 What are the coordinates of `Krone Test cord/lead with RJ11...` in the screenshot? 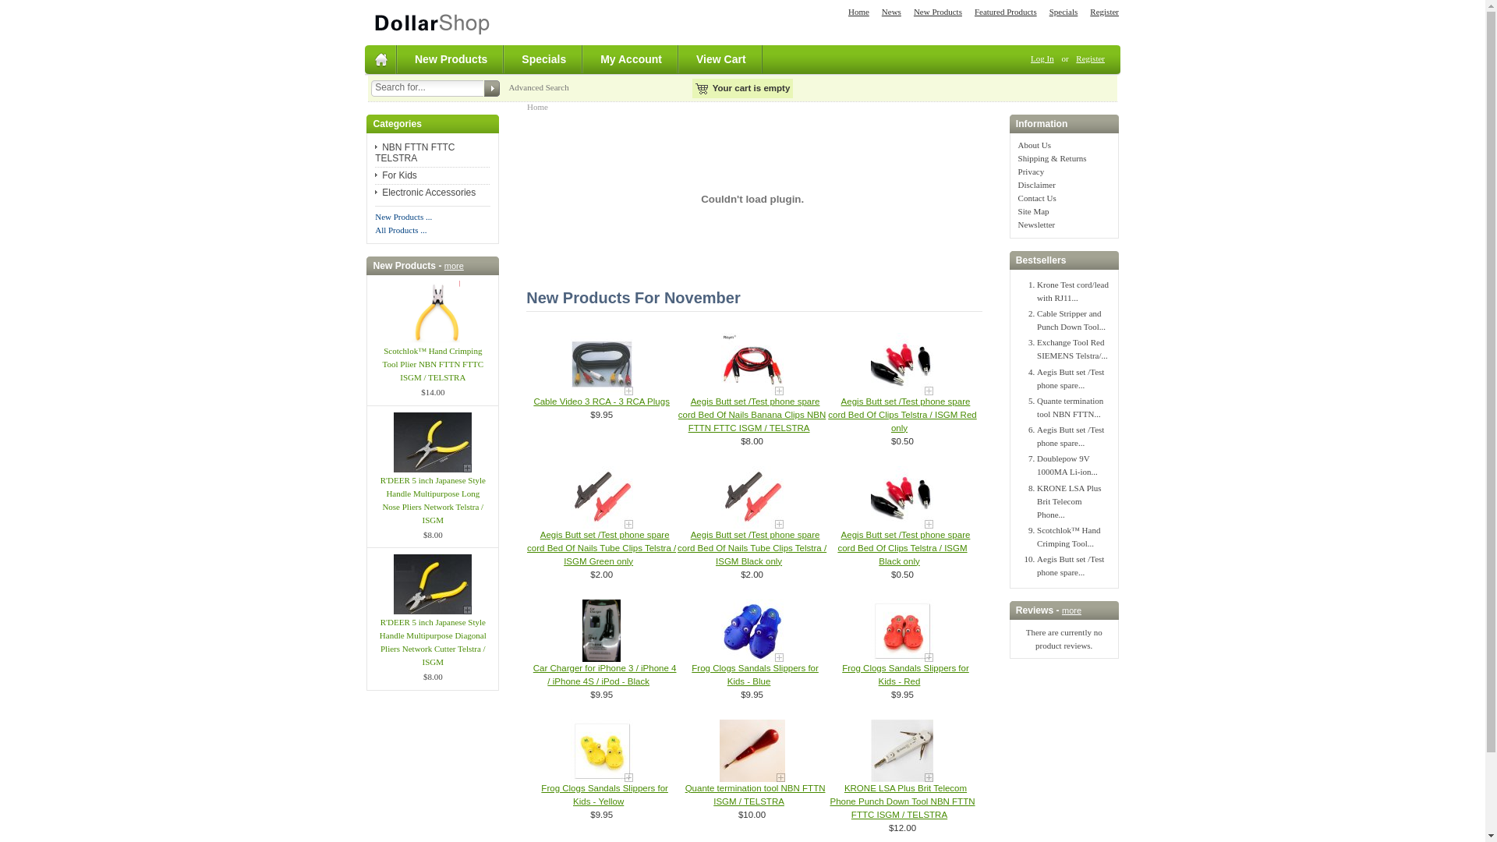 It's located at (1073, 292).